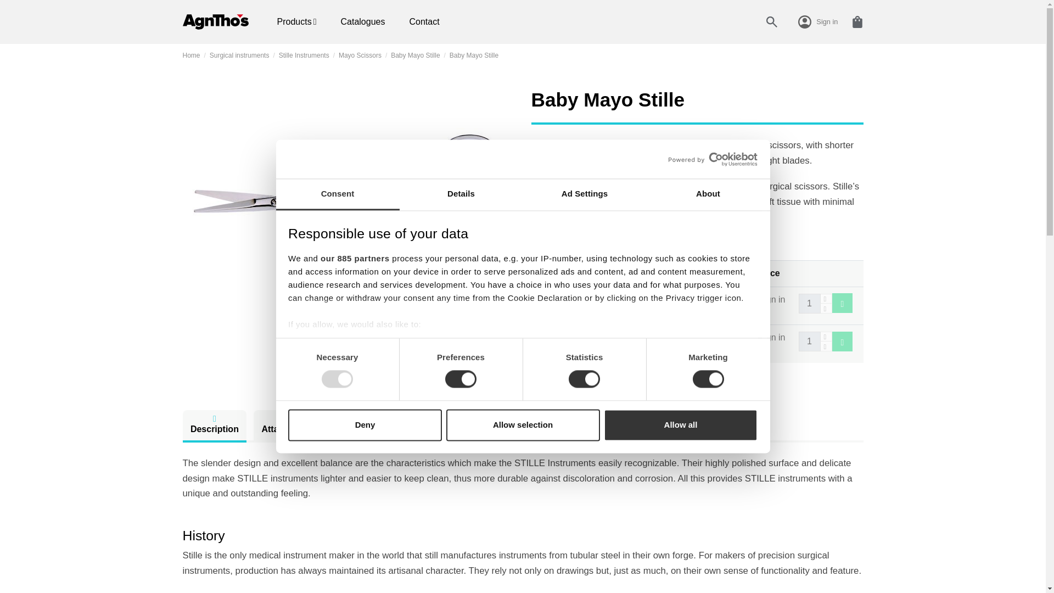 Image resolution: width=1054 pixels, height=593 pixels. I want to click on details section, so click(671, 367).